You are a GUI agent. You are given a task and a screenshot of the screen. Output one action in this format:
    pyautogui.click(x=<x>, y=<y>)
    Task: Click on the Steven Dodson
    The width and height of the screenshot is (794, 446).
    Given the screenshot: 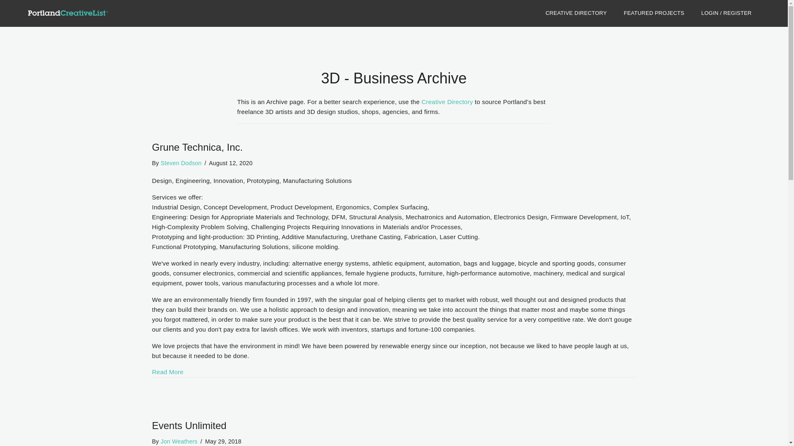 What is the action you would take?
    pyautogui.click(x=181, y=163)
    